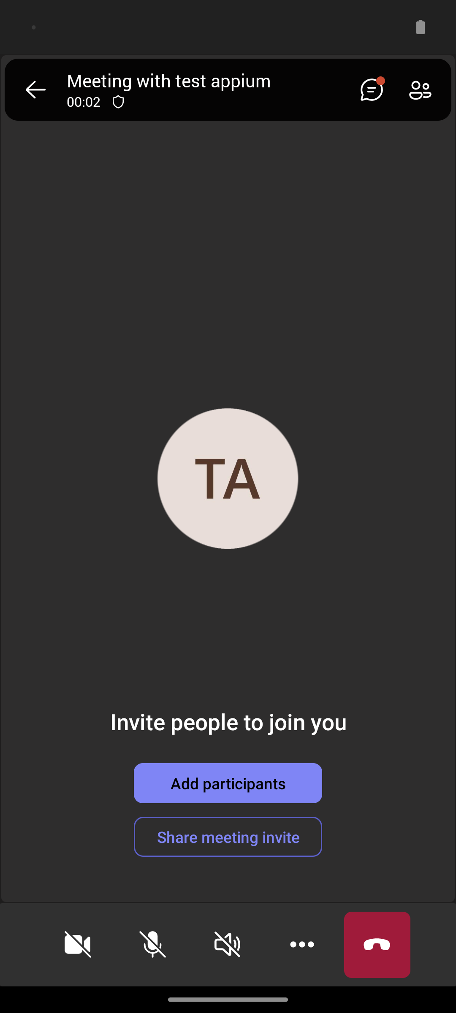 This screenshot has height=1013, width=456. Describe the element at coordinates (377, 945) in the screenshot. I see `Hang up` at that location.